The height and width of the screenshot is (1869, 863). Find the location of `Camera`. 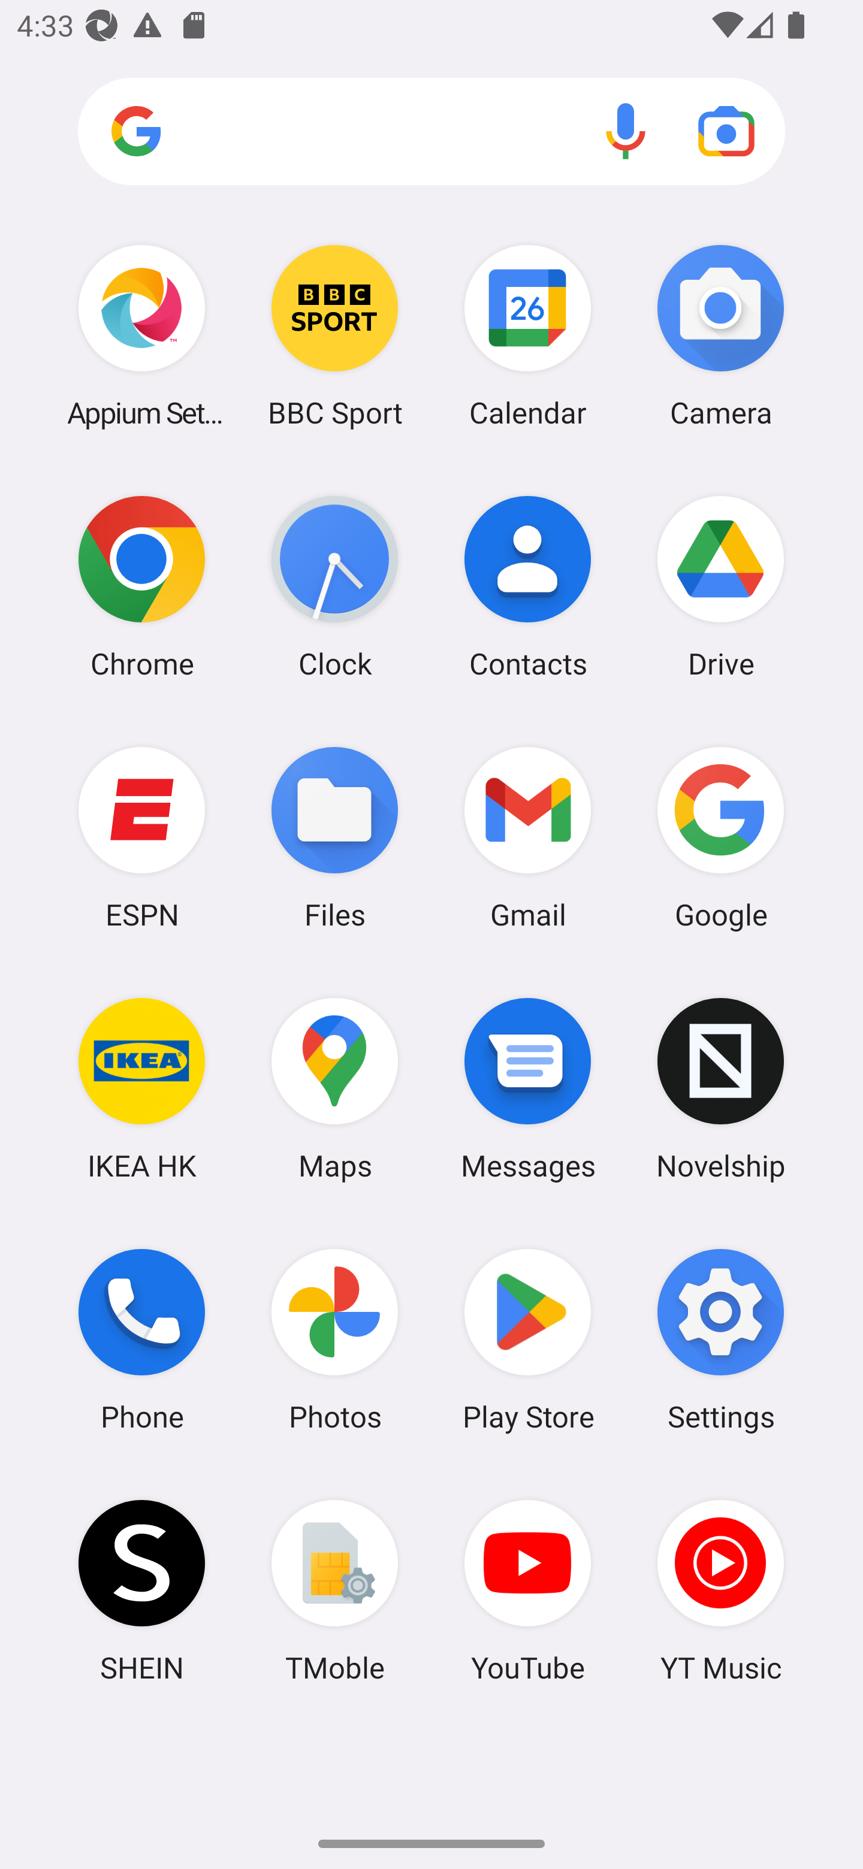

Camera is located at coordinates (720, 335).